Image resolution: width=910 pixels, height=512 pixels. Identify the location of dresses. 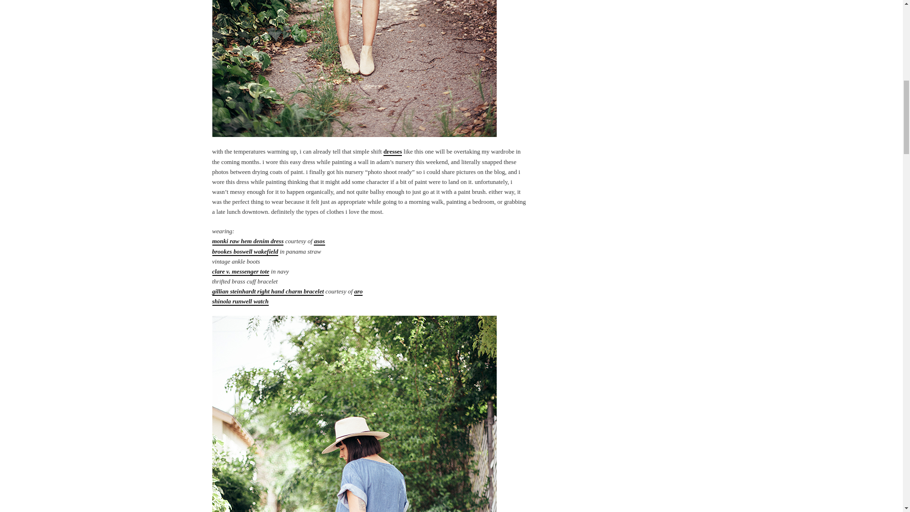
(392, 152).